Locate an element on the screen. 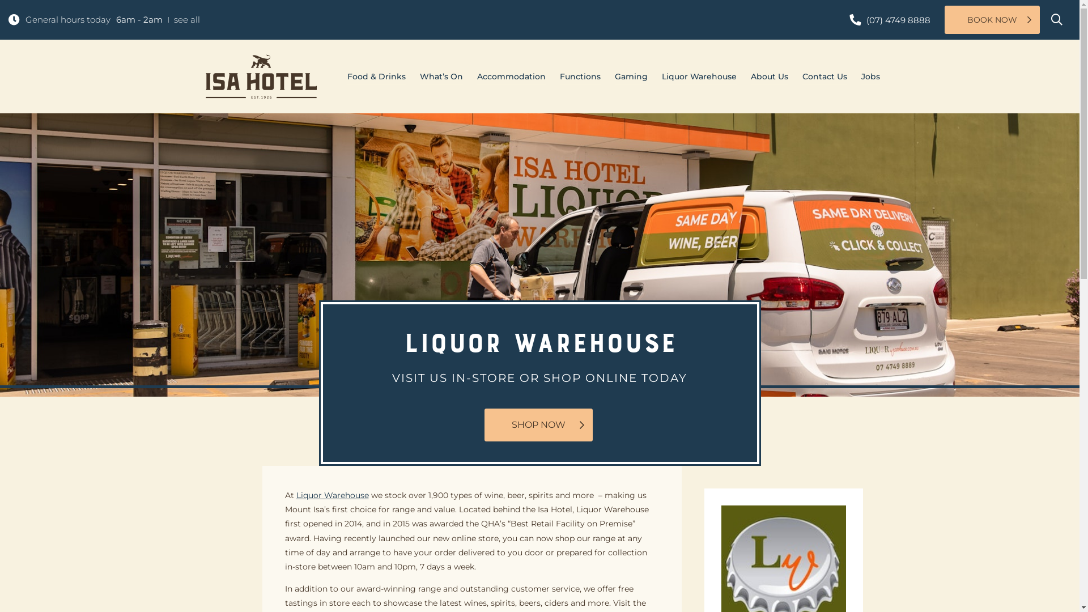  Food & Drinks is located at coordinates (376, 79).